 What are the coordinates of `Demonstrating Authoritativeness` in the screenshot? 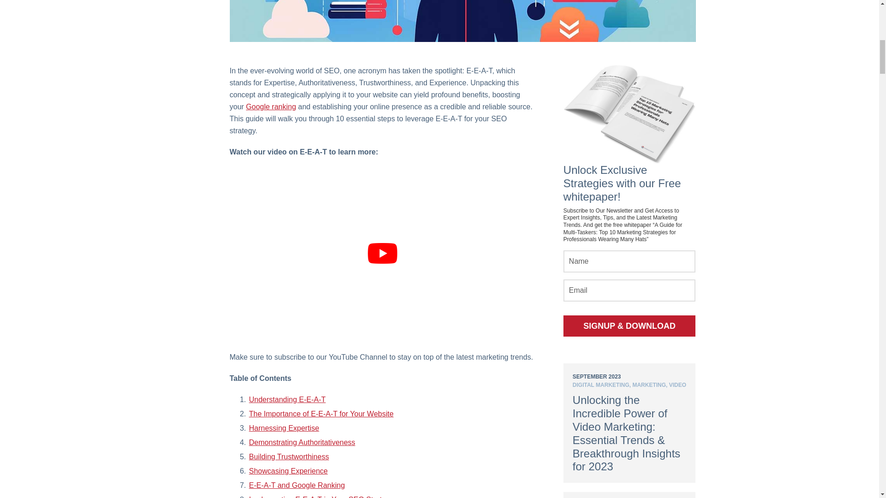 It's located at (302, 442).